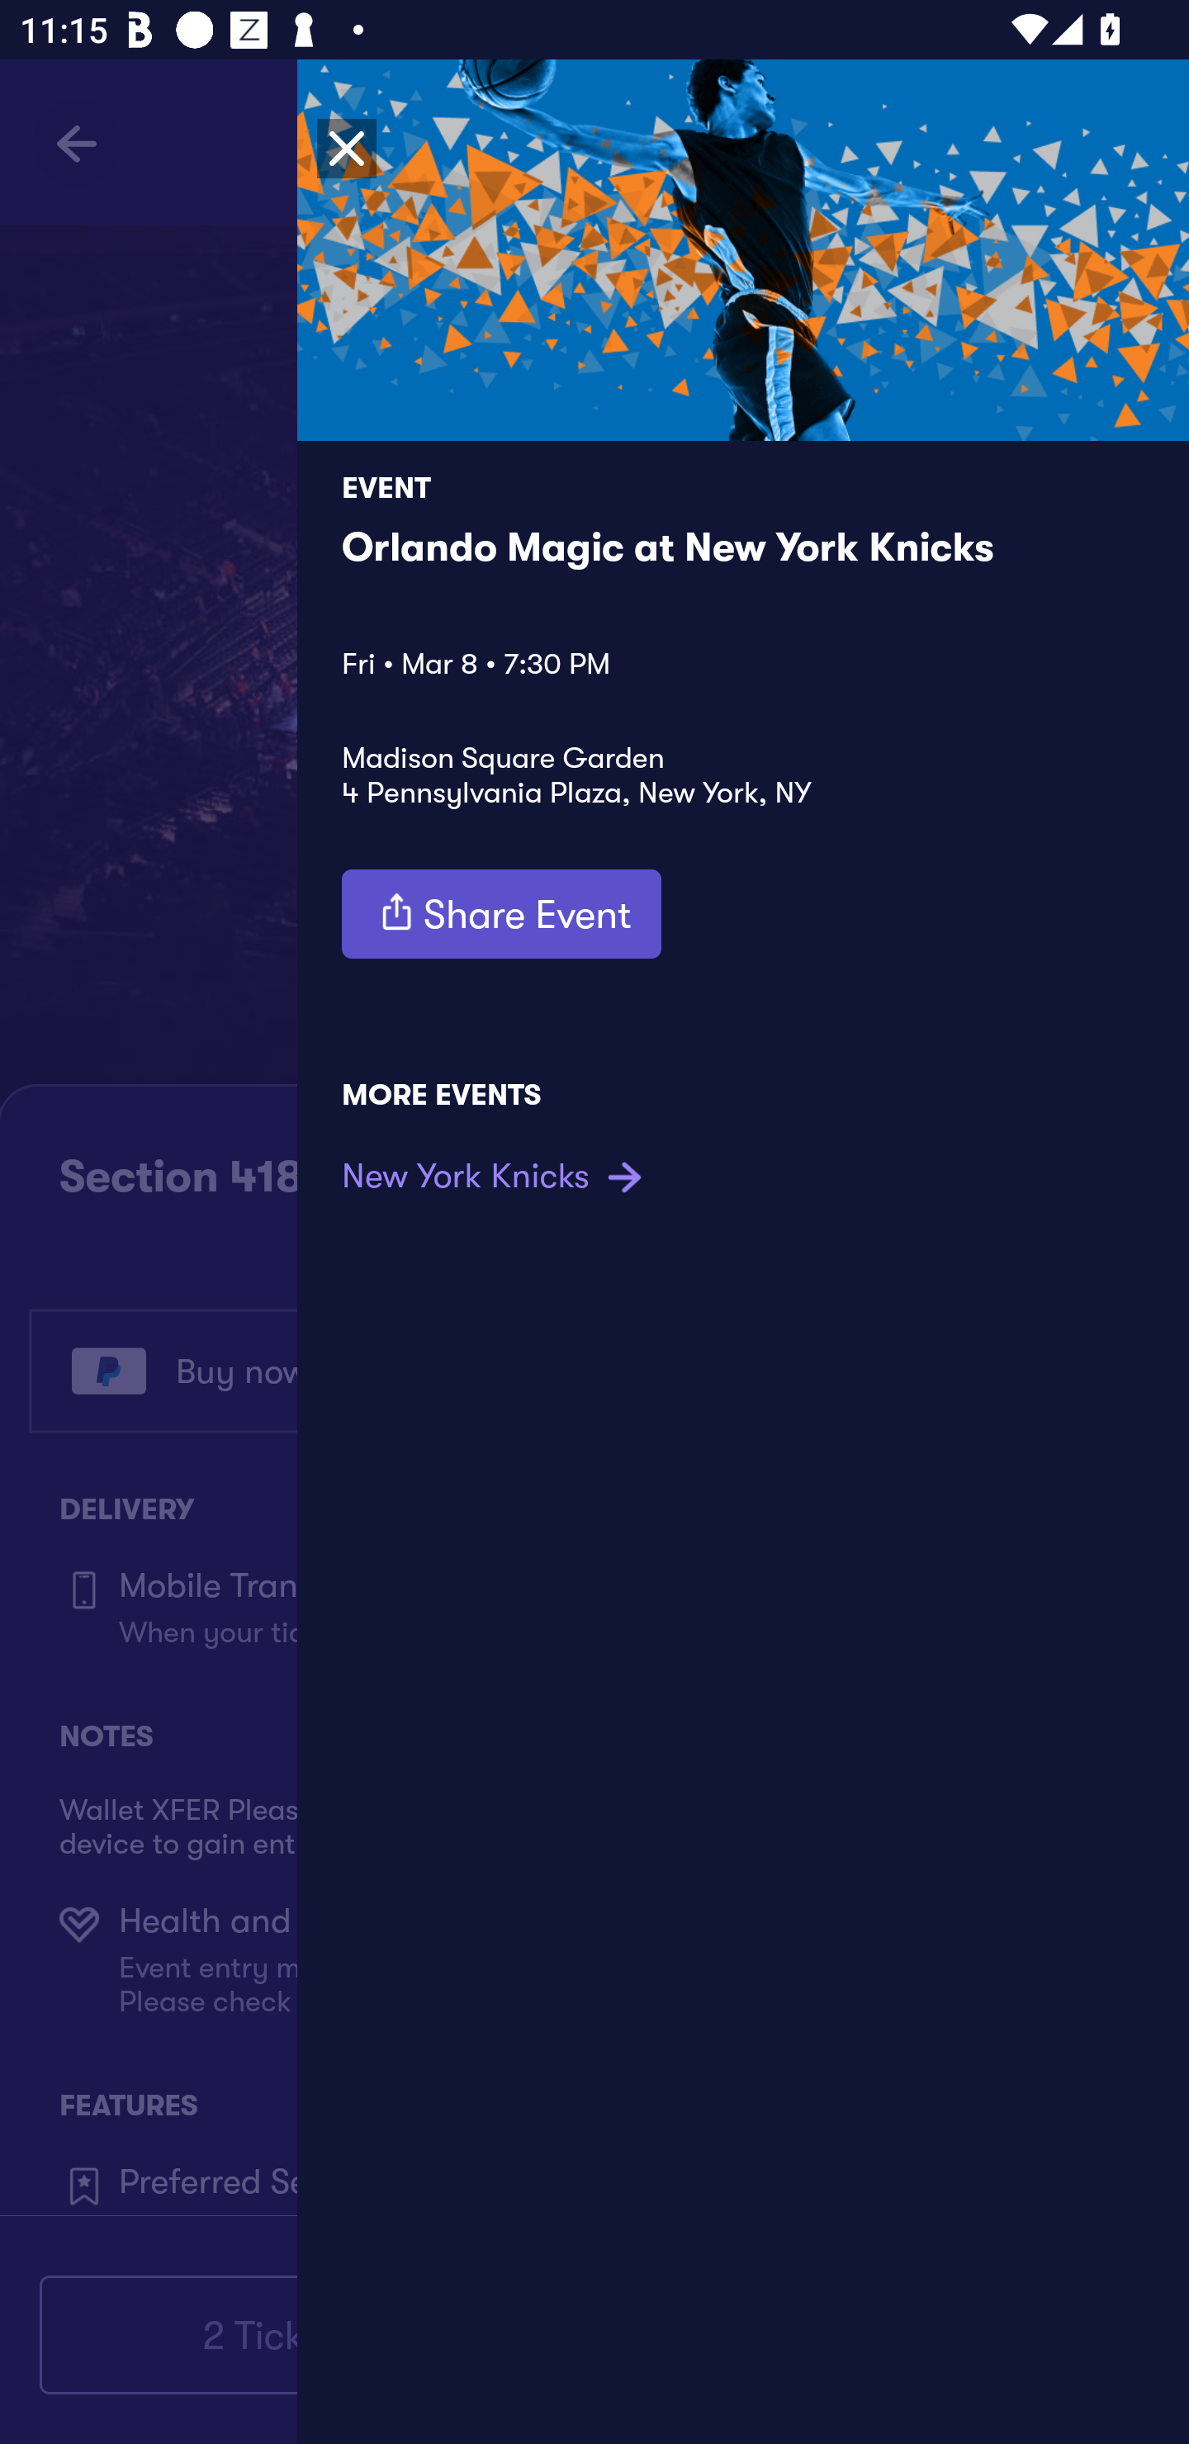  What do you see at coordinates (501, 913) in the screenshot?
I see `Share Event` at bounding box center [501, 913].